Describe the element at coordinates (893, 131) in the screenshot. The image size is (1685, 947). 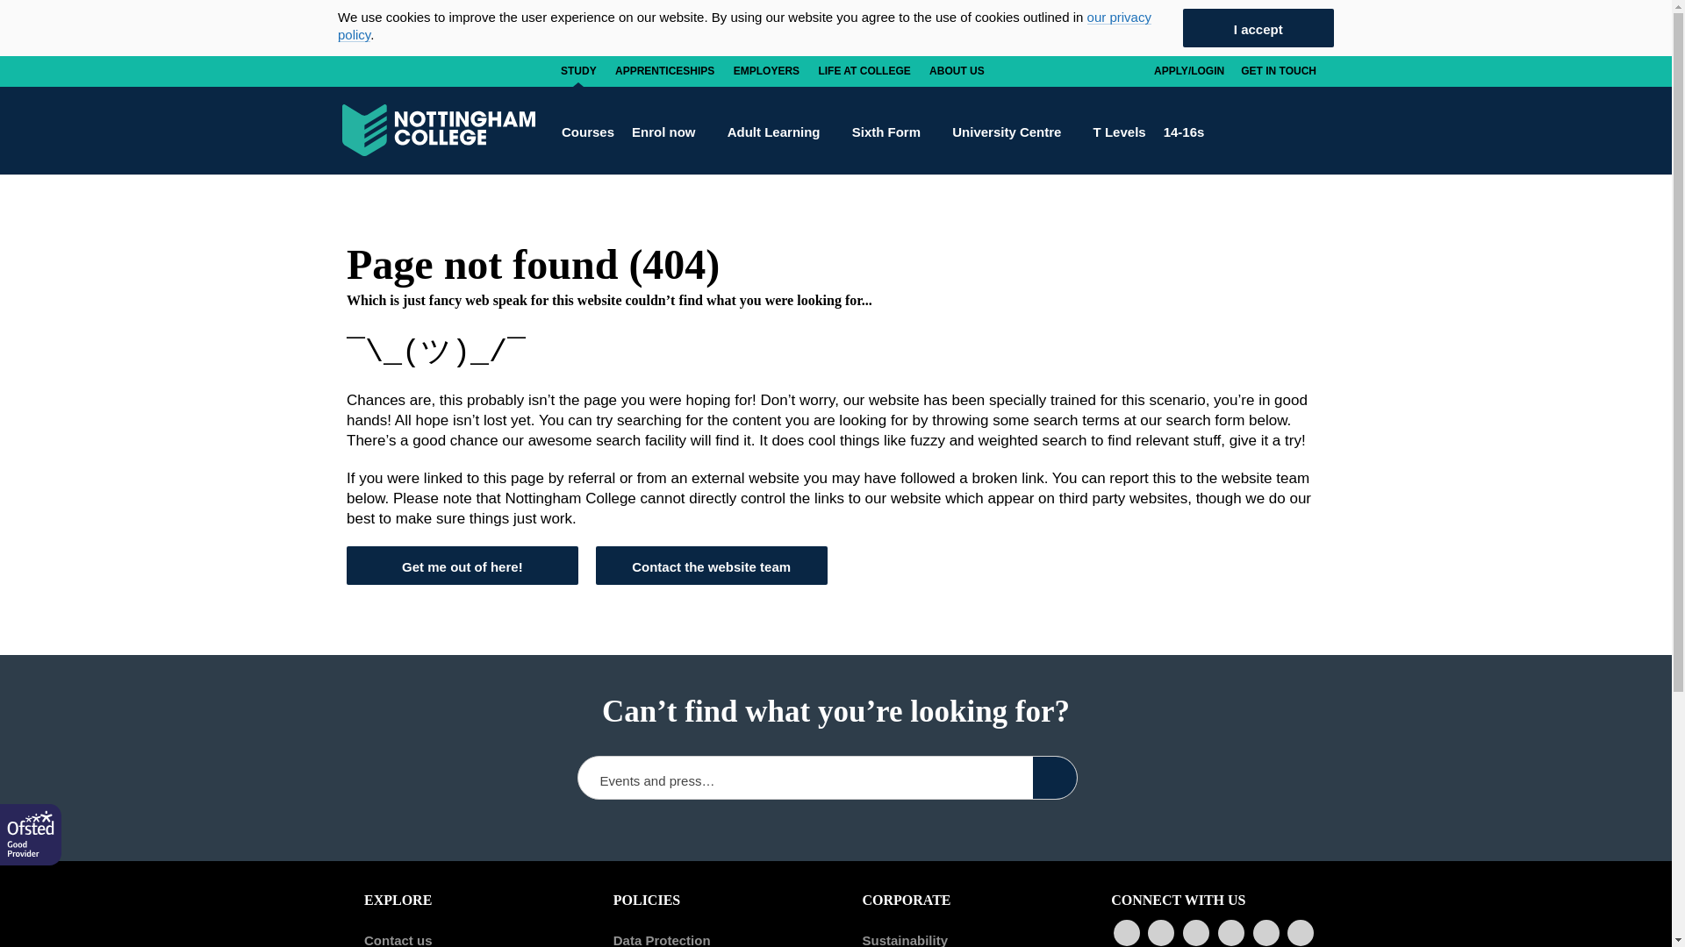
I see `Sixth Form` at that location.